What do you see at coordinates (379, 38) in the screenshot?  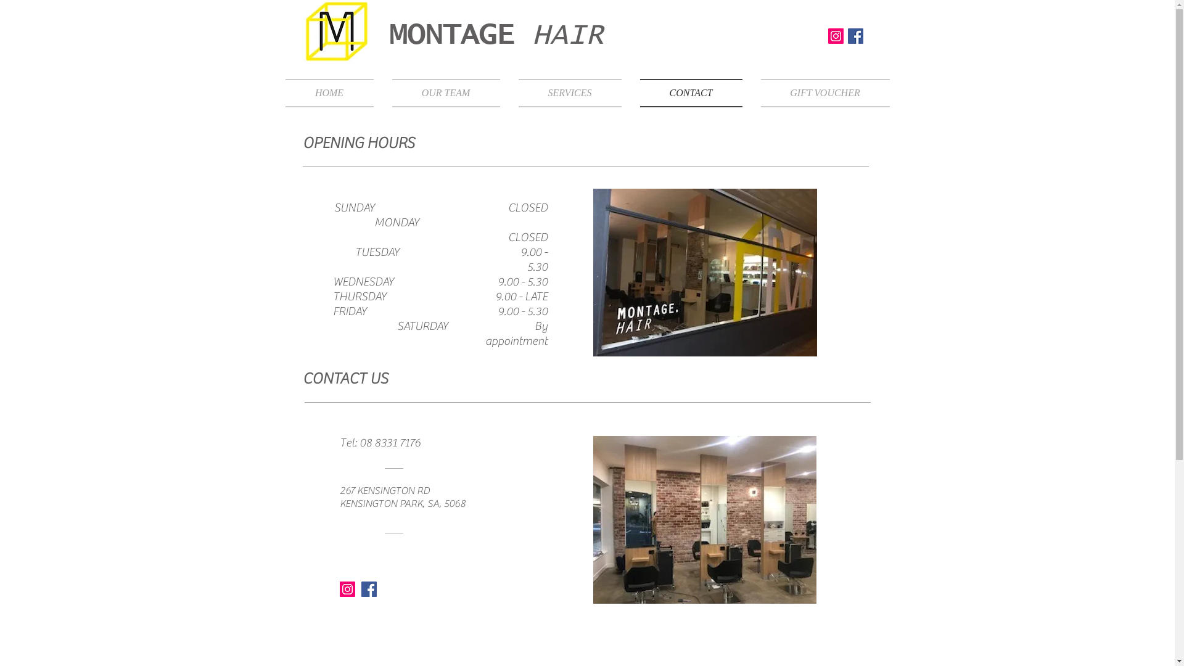 I see `   ` at bounding box center [379, 38].